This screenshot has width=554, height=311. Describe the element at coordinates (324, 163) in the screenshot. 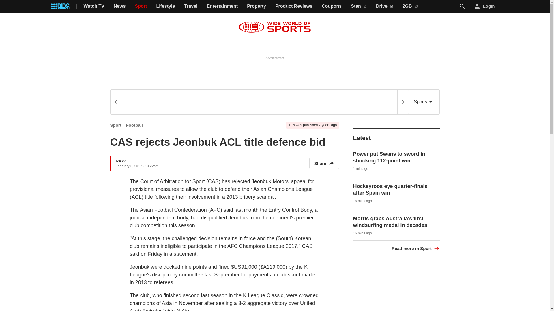

I see `Share` at that location.